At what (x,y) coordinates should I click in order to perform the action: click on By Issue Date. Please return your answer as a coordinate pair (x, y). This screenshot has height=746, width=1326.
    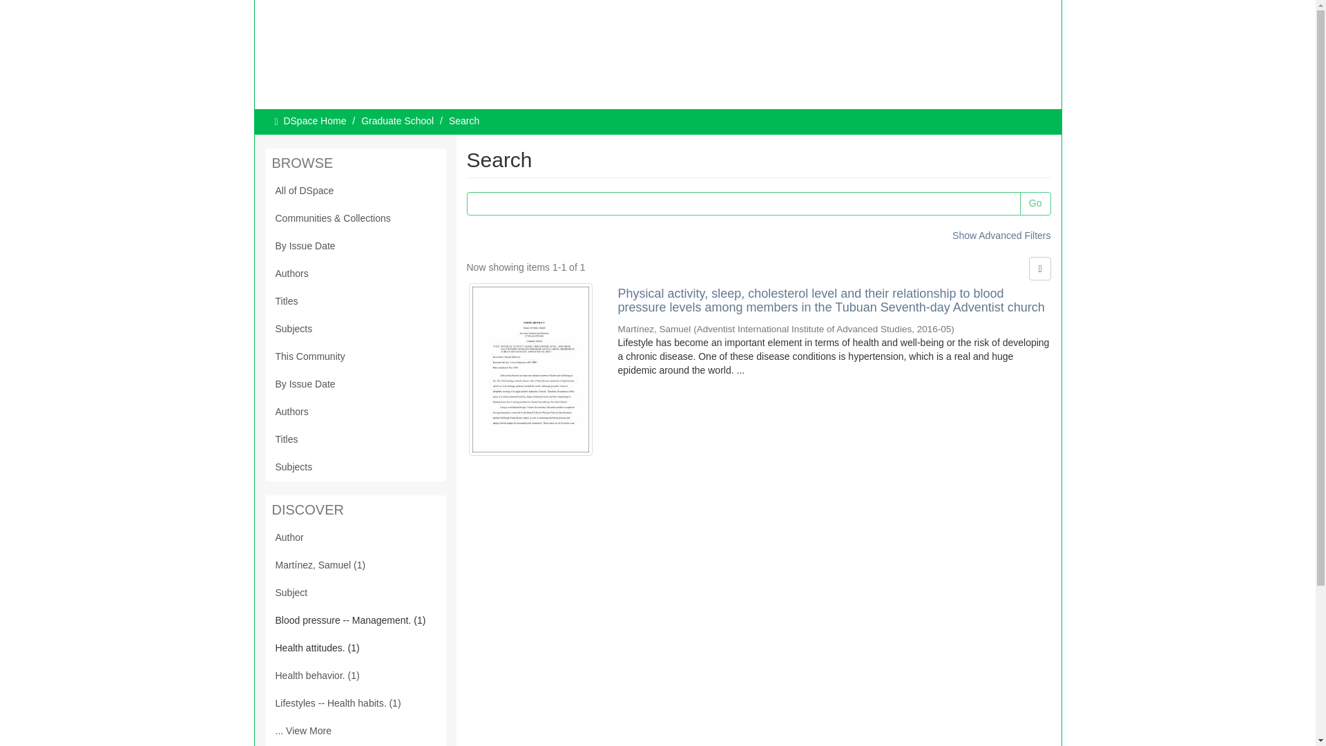
    Looking at the image, I should click on (355, 246).